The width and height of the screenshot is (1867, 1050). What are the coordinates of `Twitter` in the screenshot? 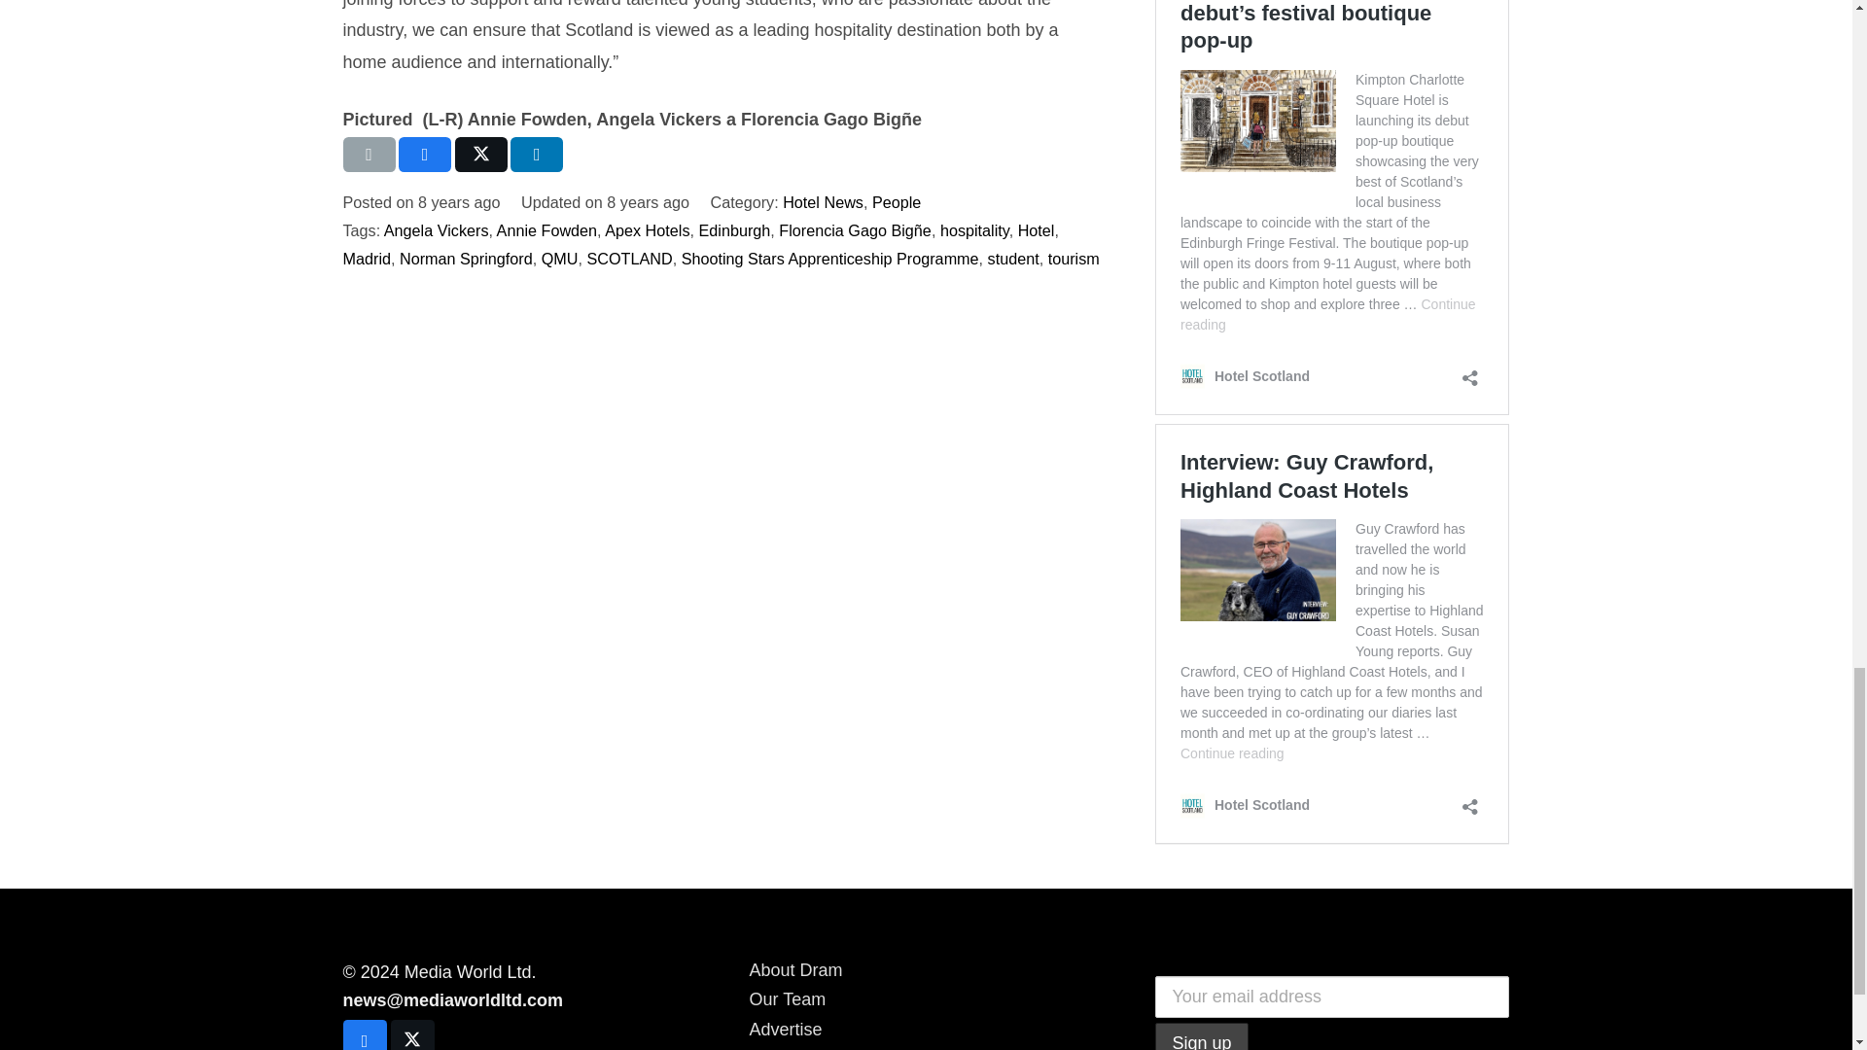 It's located at (412, 1034).